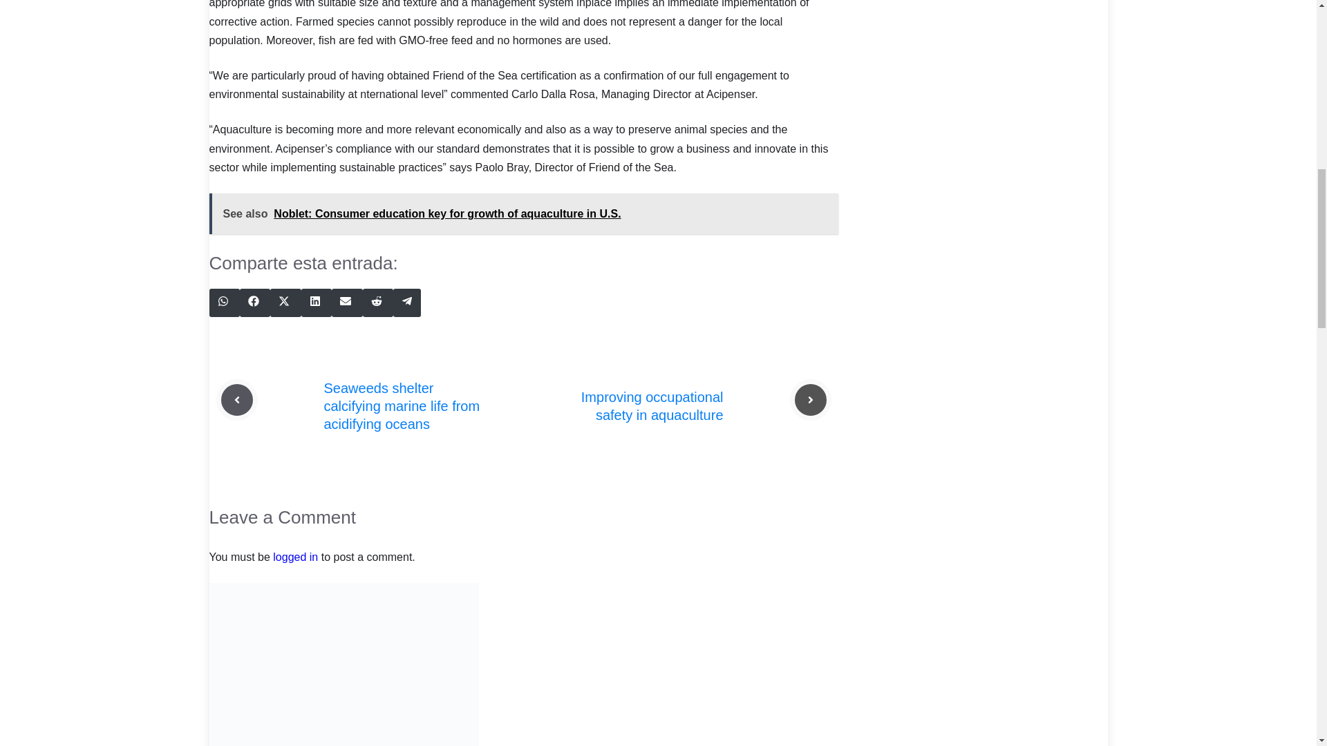  I want to click on Improving occupational safety in aquaculture, so click(652, 406).